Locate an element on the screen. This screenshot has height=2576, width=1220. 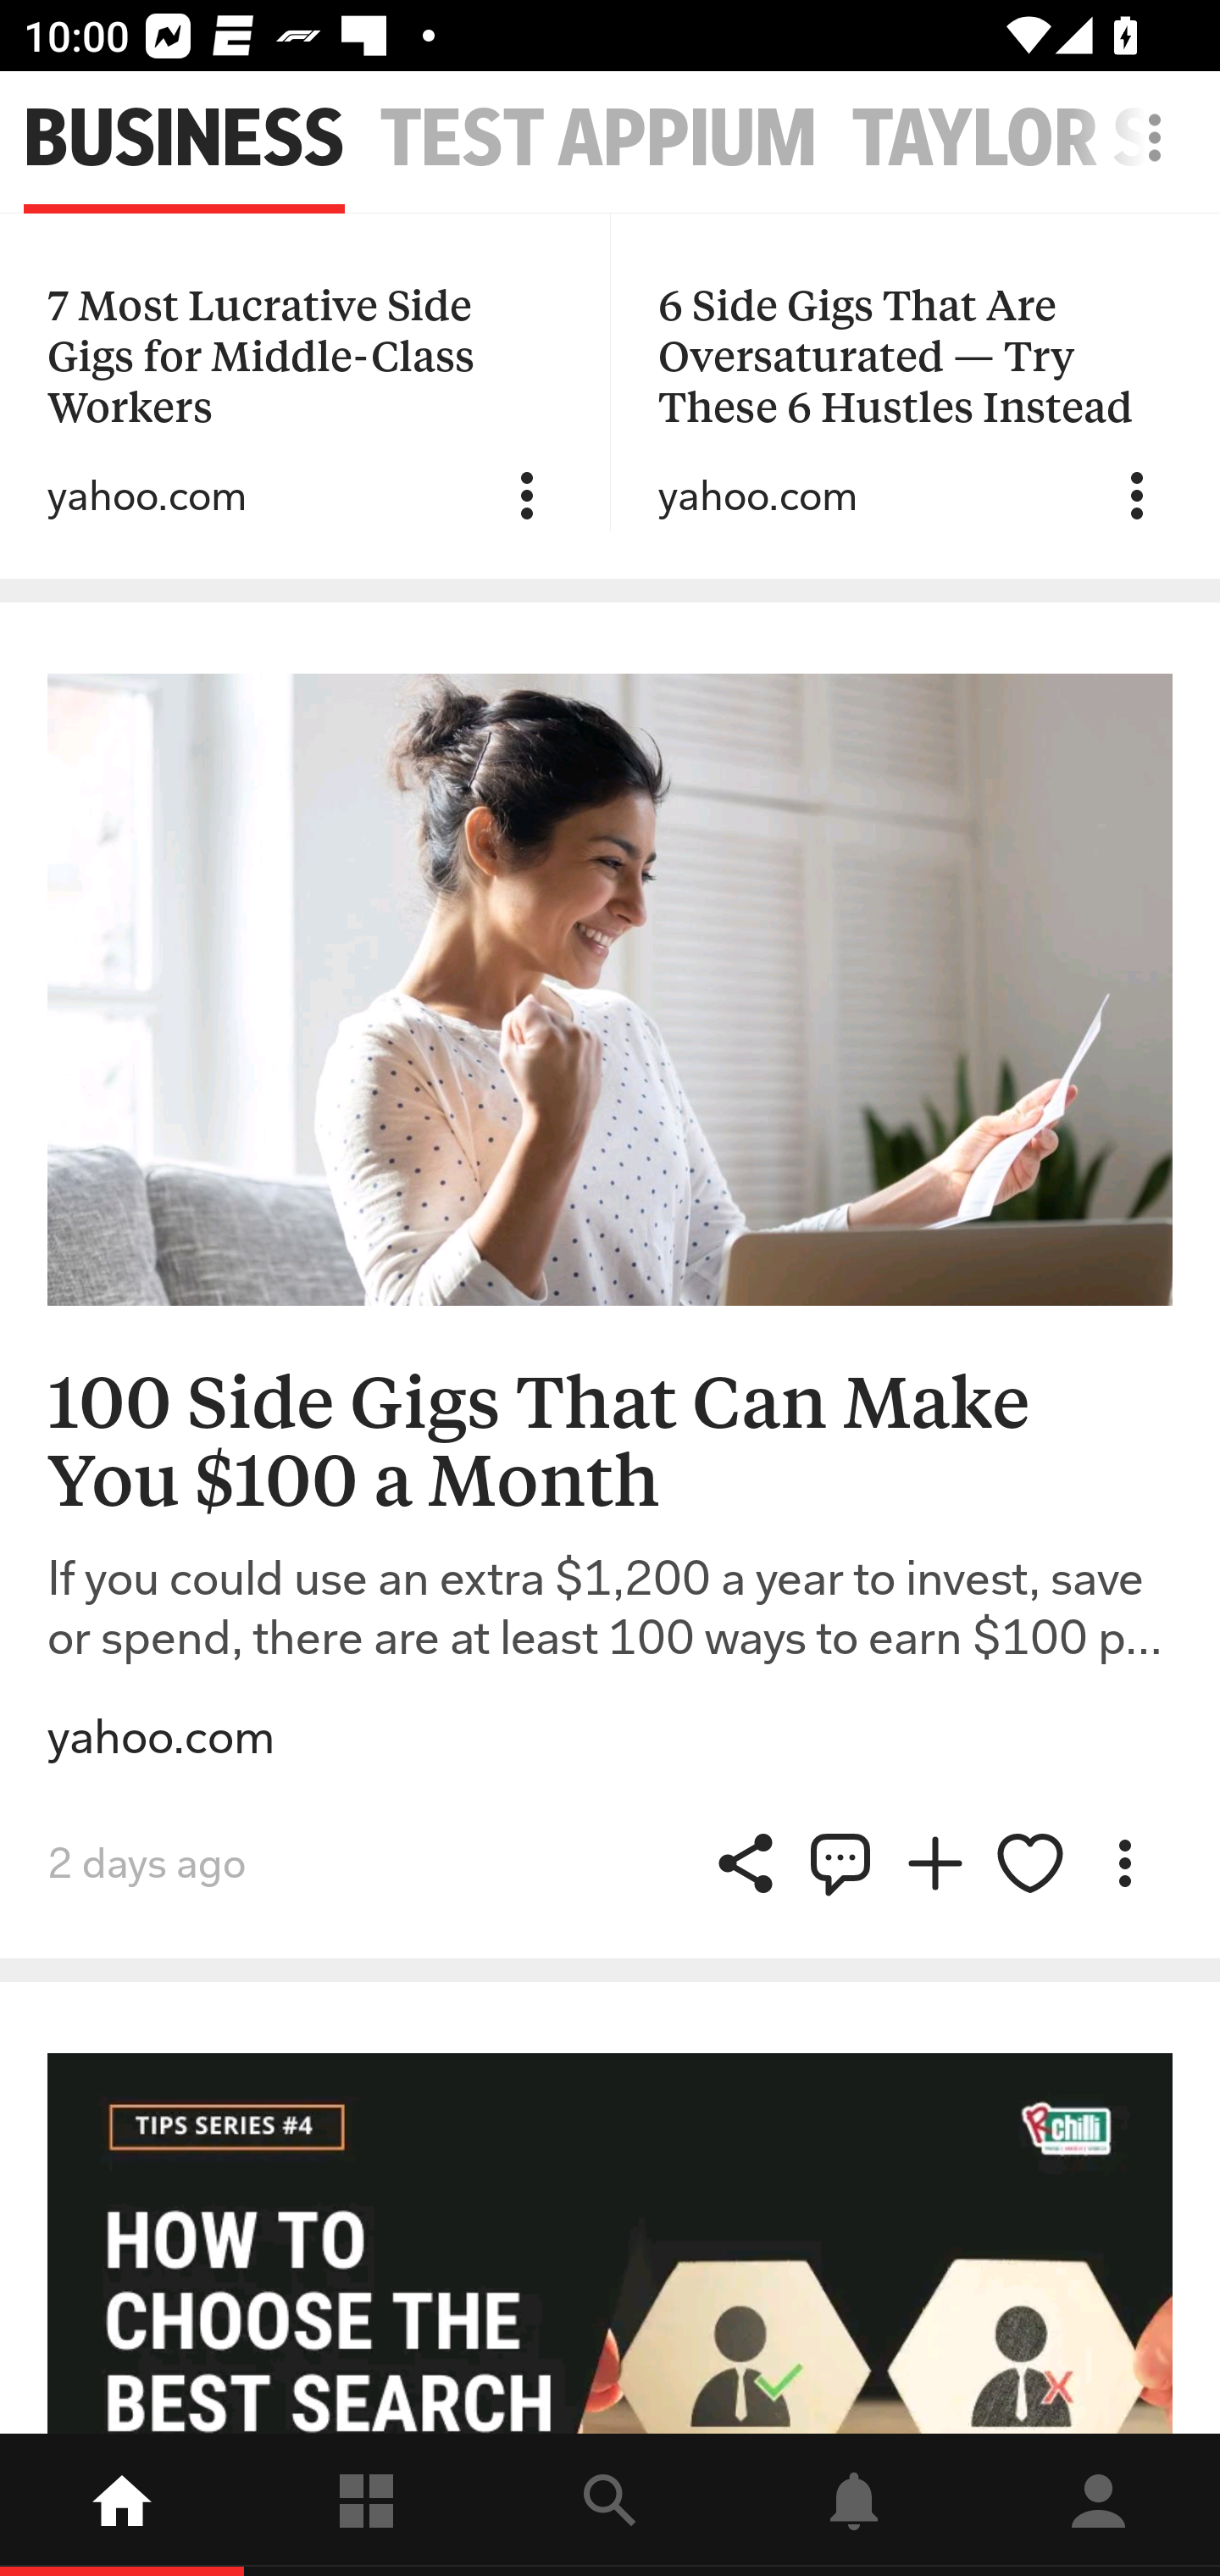
Notifications is located at coordinates (854, 2505).